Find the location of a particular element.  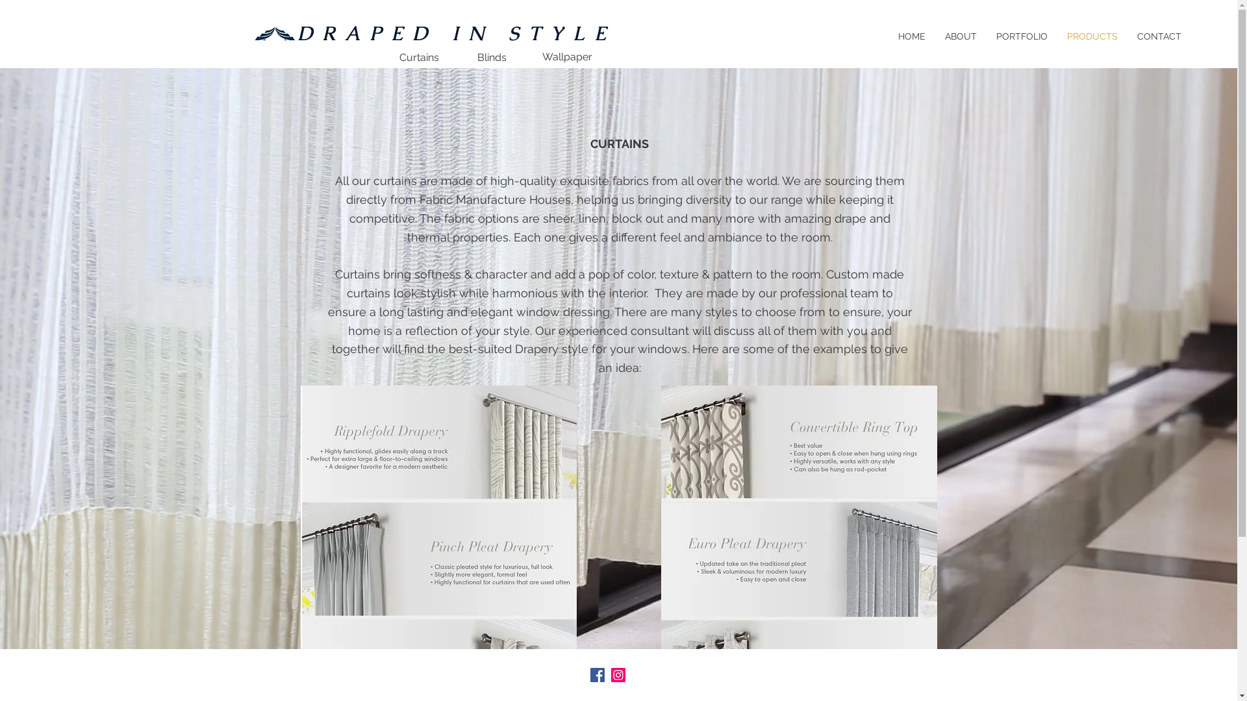

Wallpaper is located at coordinates (567, 57).